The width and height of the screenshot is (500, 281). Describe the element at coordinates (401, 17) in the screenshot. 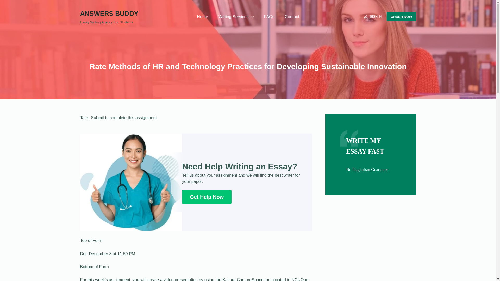

I see `ORDER NOW` at that location.